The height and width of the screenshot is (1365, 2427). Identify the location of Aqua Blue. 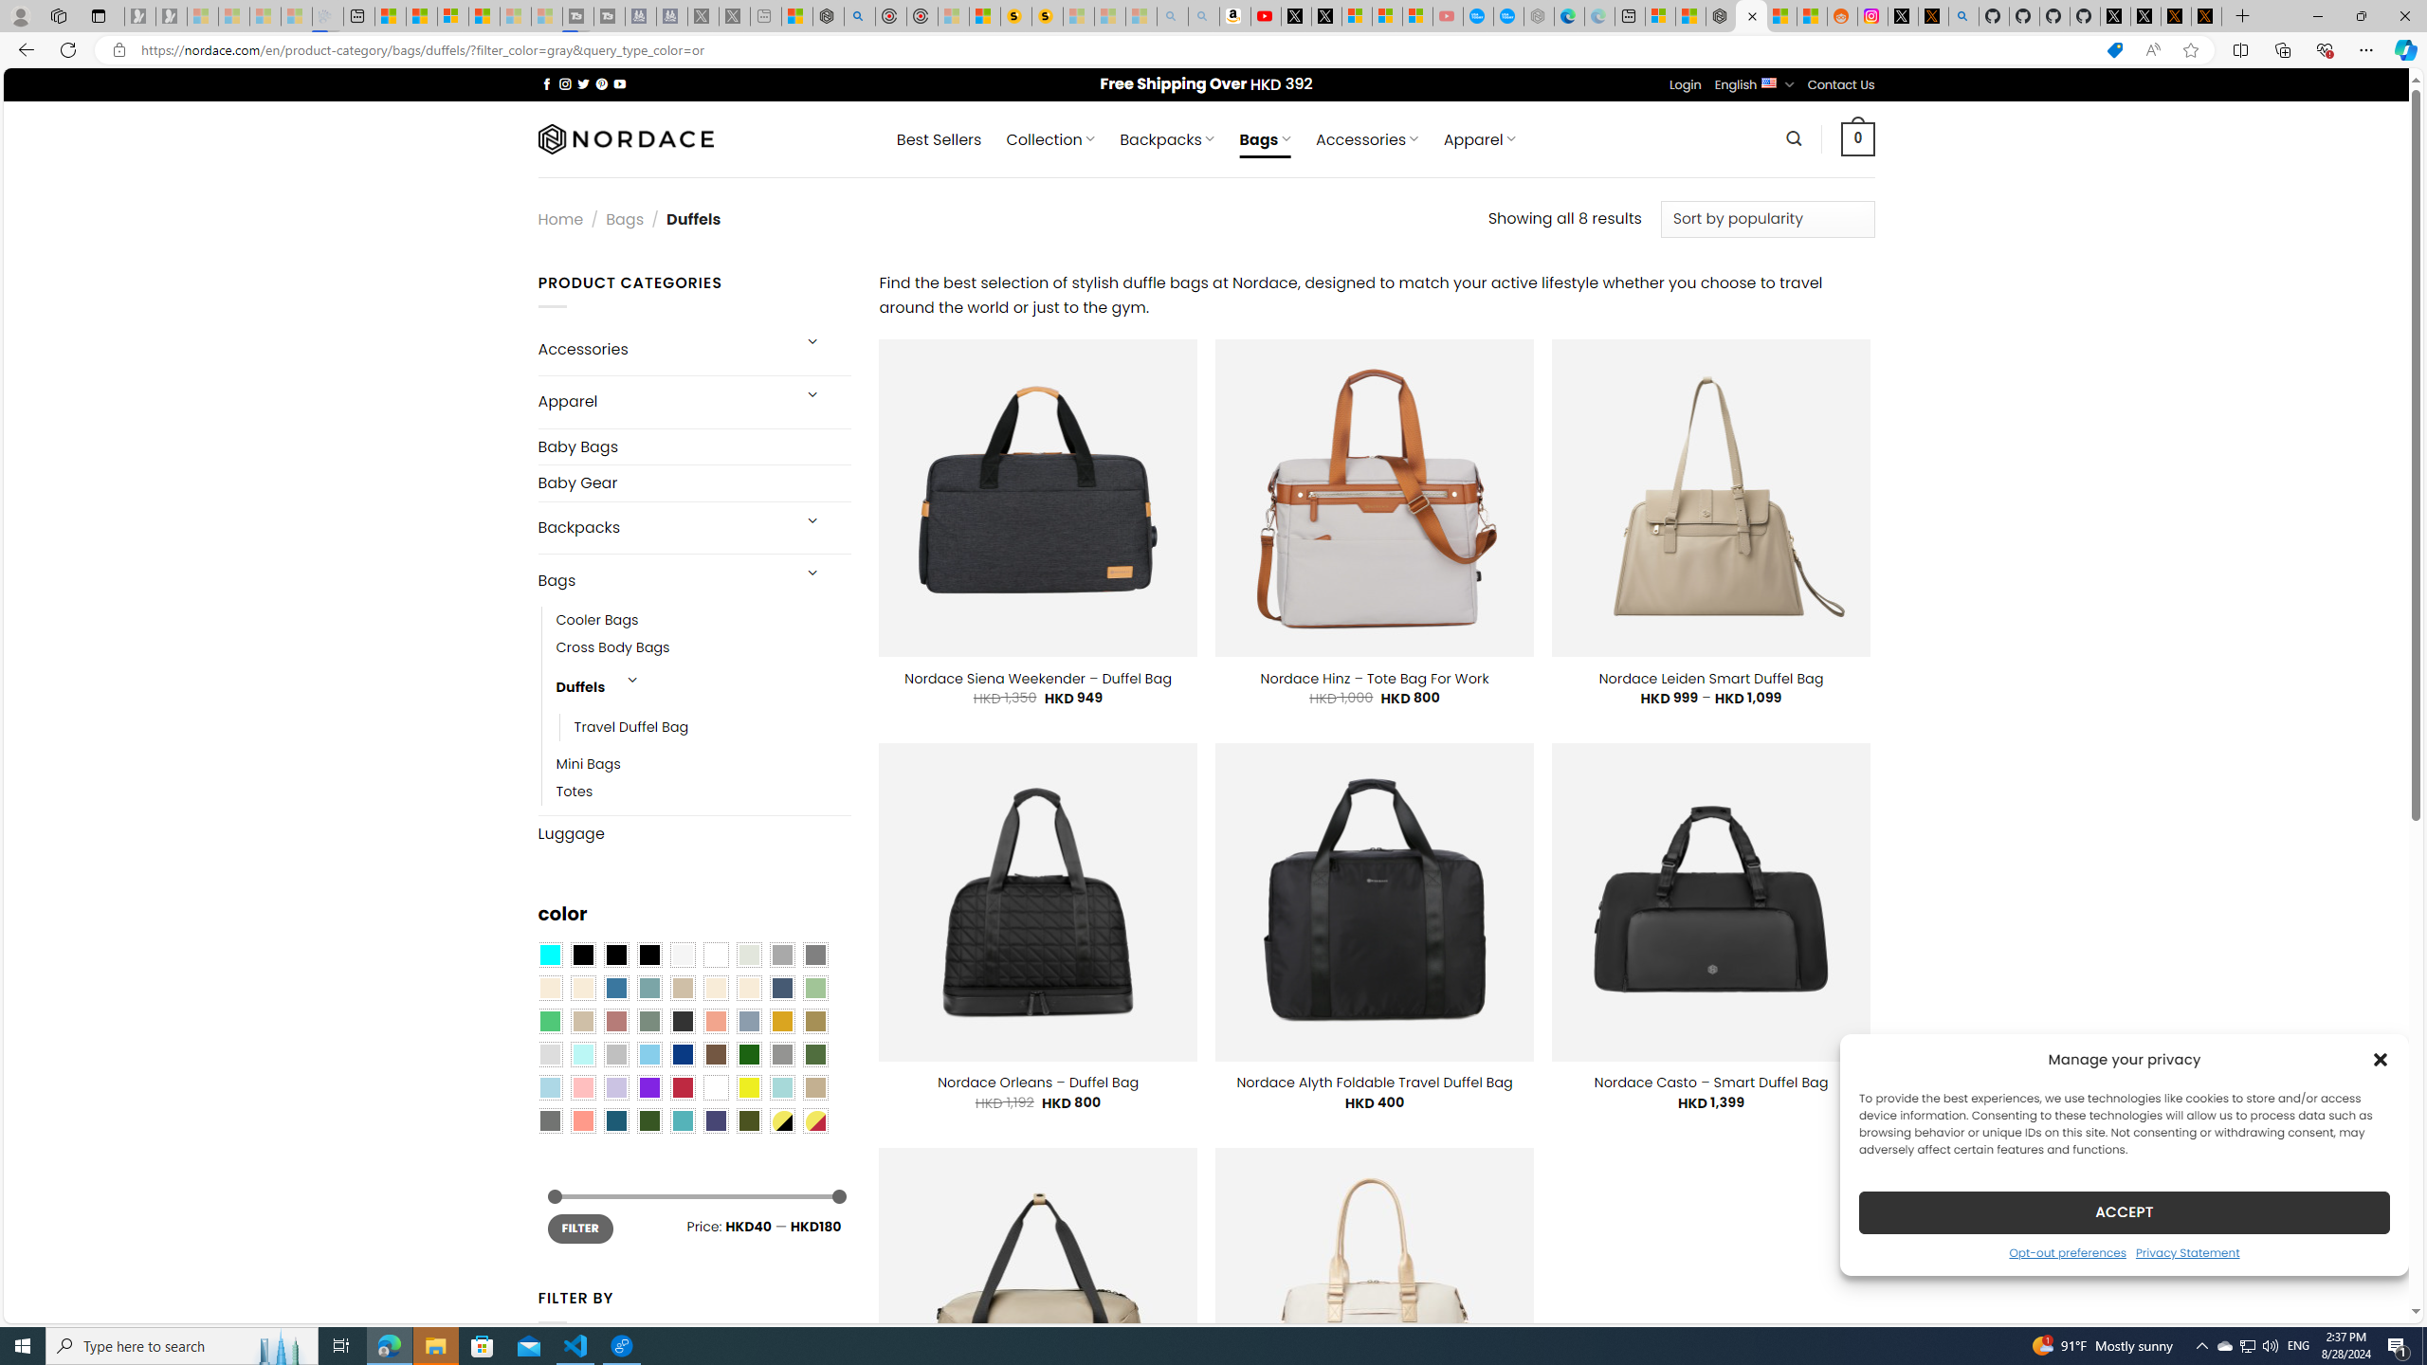
(549, 955).